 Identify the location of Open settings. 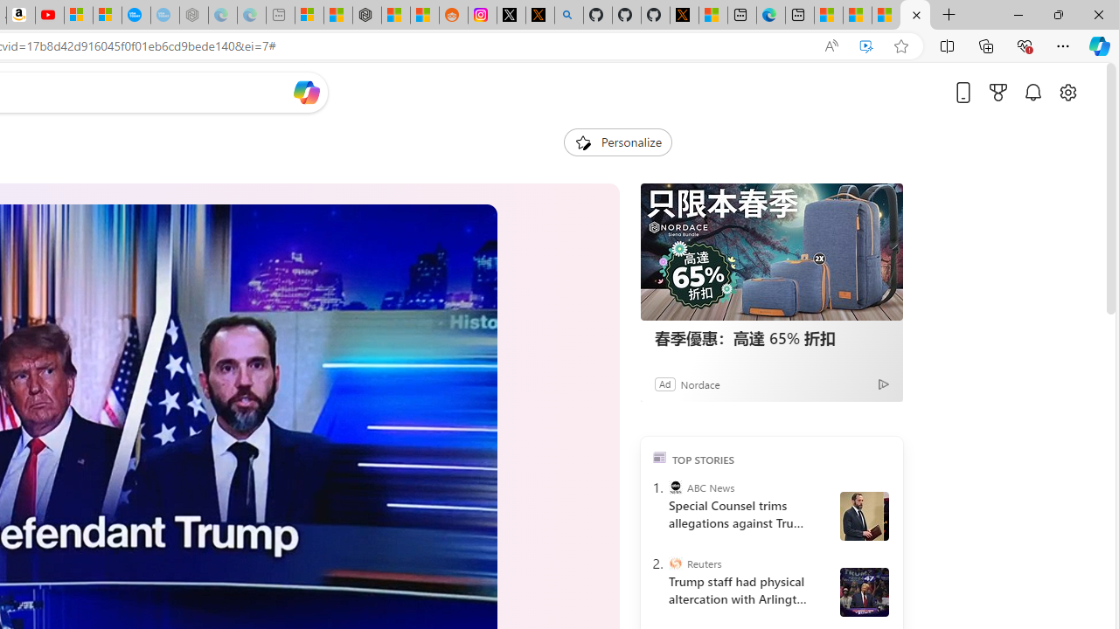
(1067, 92).